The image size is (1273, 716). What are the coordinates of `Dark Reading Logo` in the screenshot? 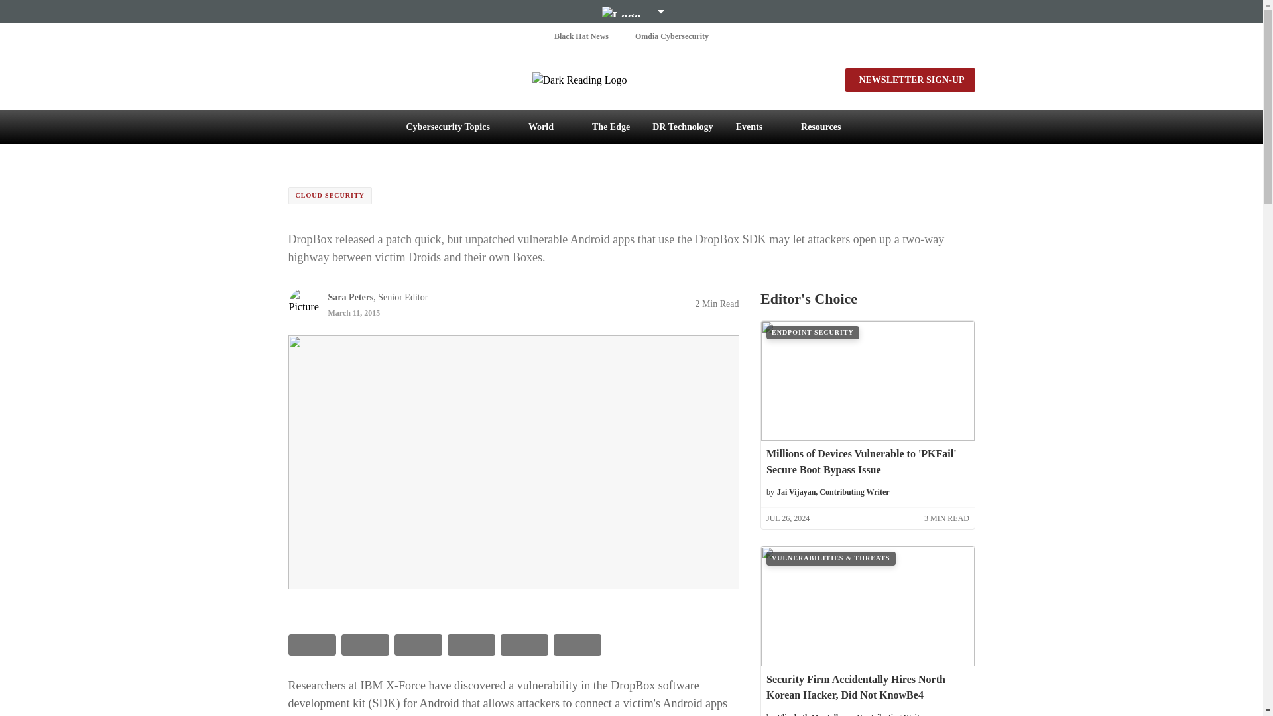 It's located at (631, 80).